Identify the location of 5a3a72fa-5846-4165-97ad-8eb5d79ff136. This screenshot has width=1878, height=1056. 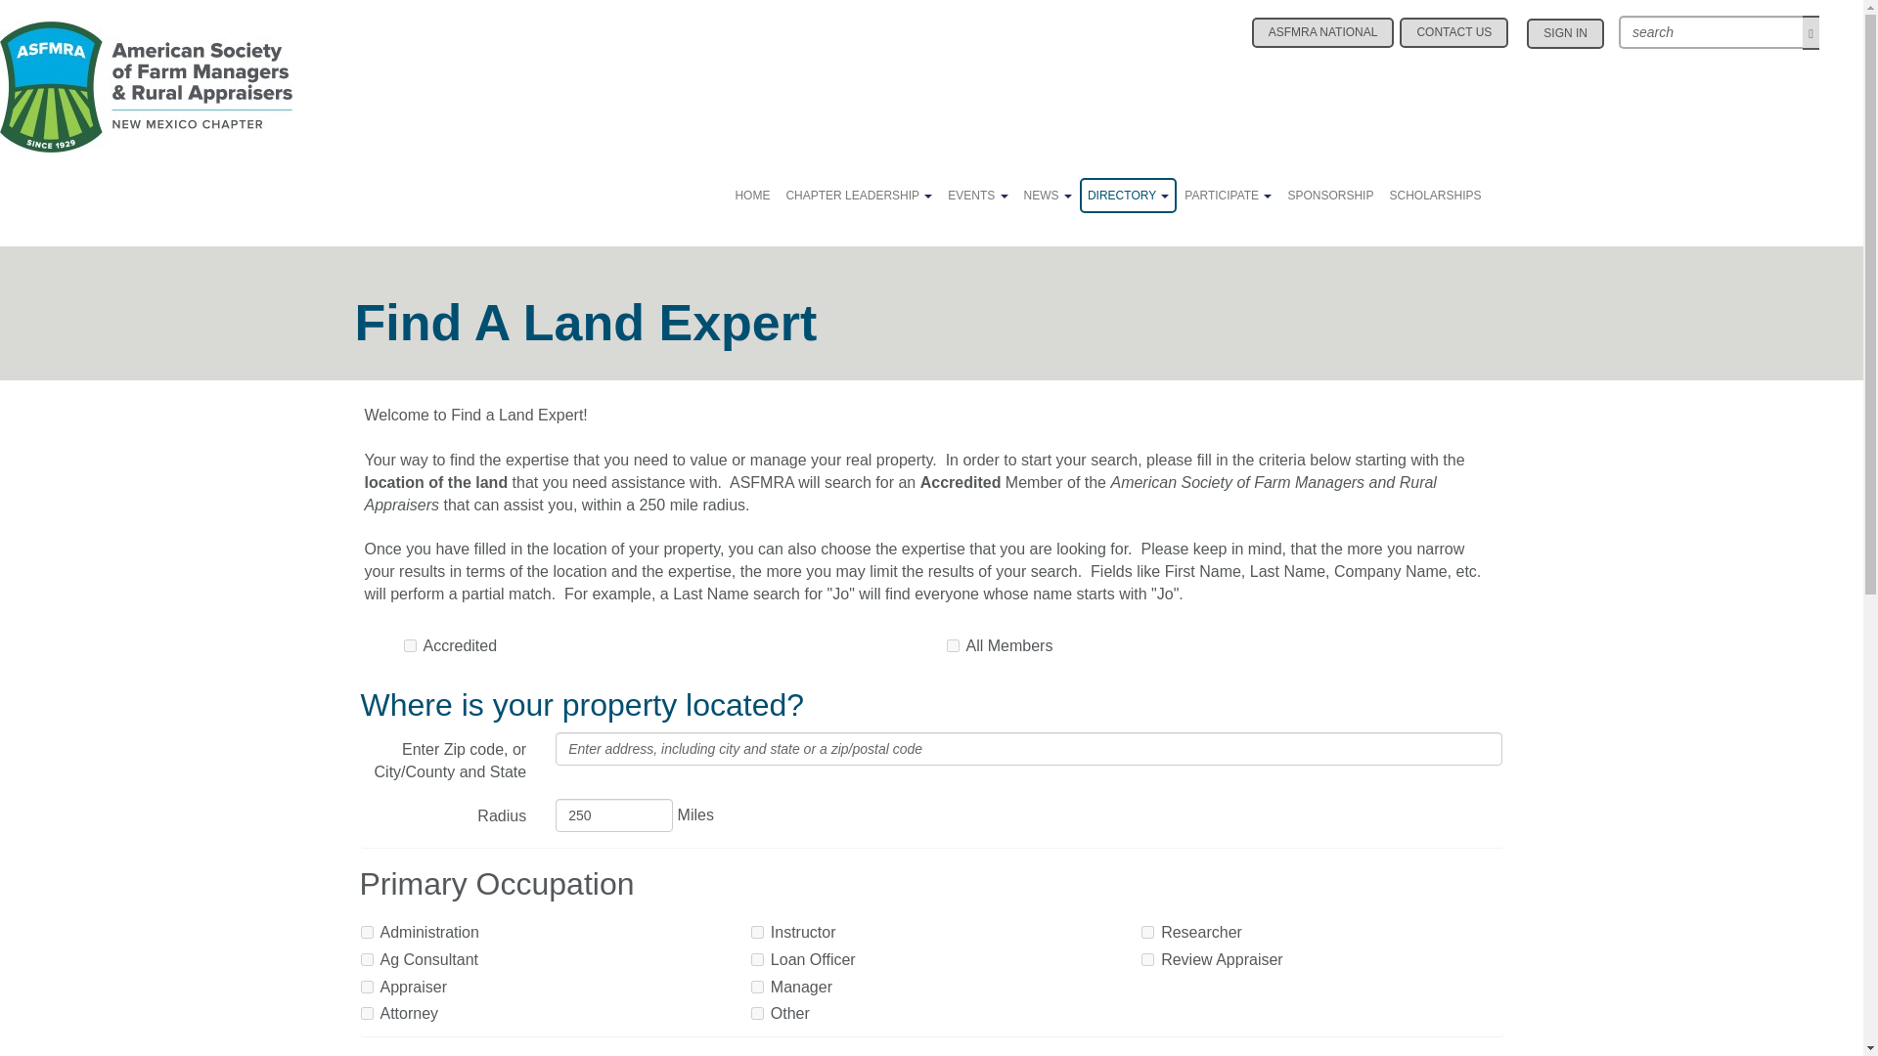
(366, 1013).